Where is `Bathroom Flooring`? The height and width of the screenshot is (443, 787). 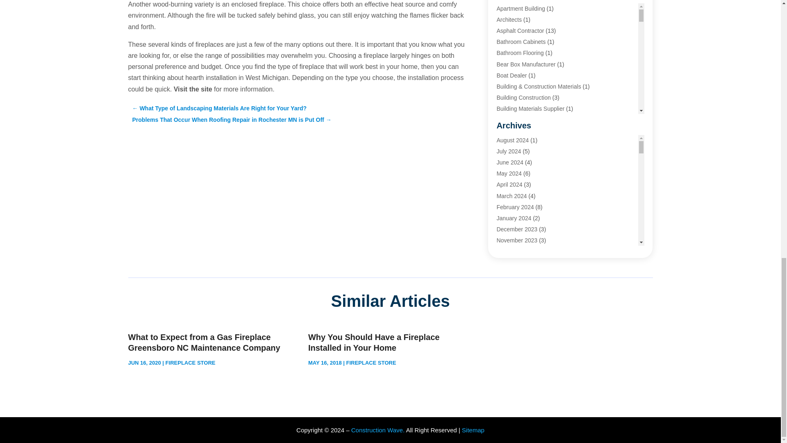 Bathroom Flooring is located at coordinates (520, 53).